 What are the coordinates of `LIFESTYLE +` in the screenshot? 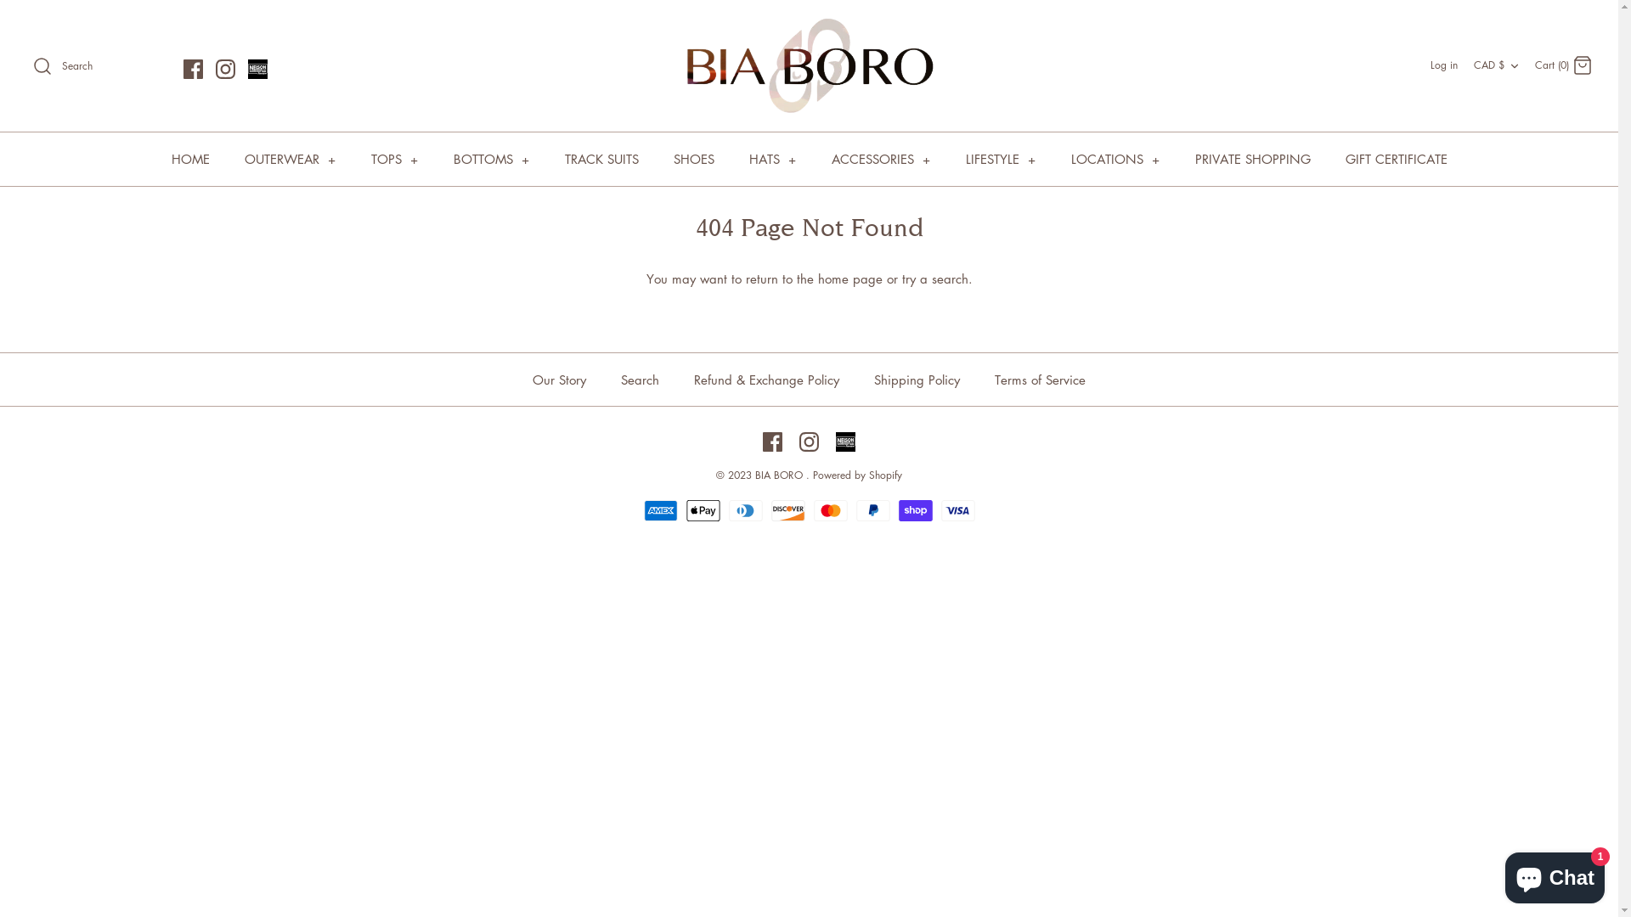 It's located at (1001, 159).